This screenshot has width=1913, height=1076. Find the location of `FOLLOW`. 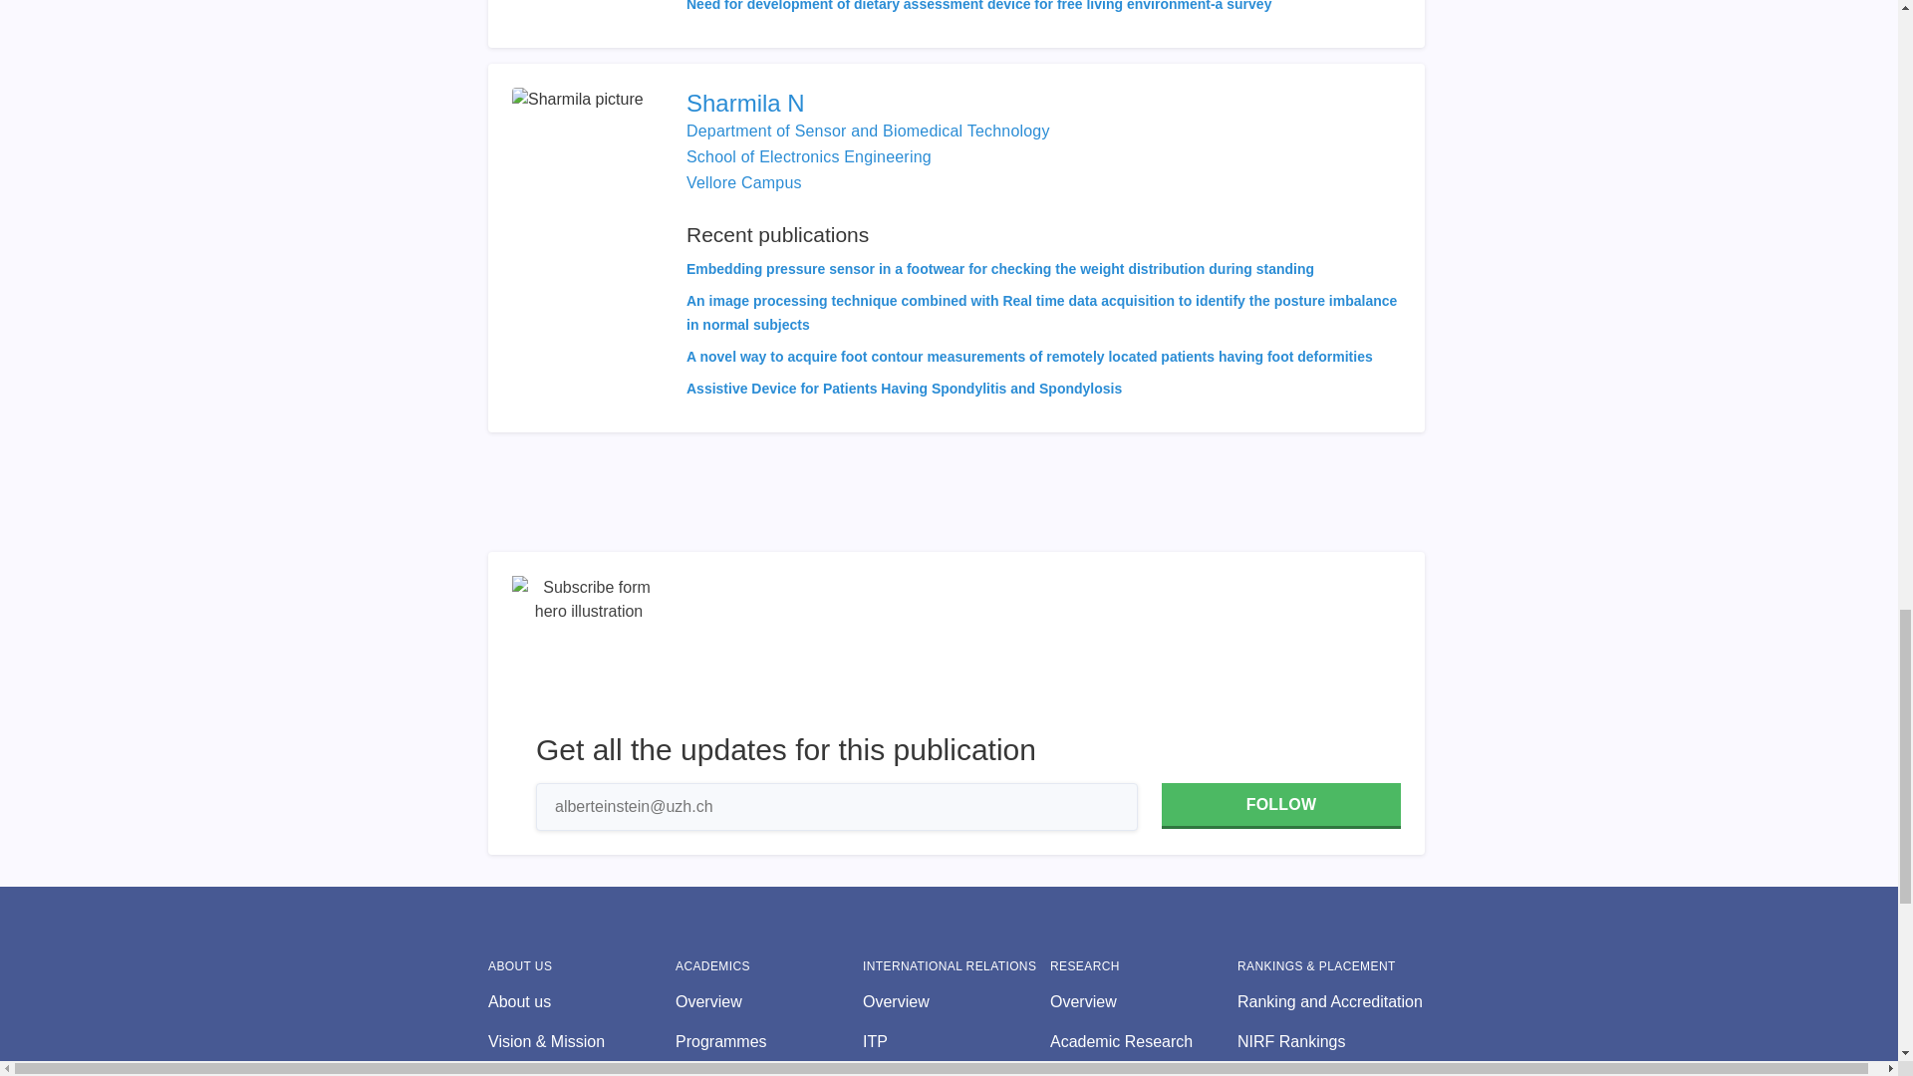

FOLLOW is located at coordinates (1280, 805).